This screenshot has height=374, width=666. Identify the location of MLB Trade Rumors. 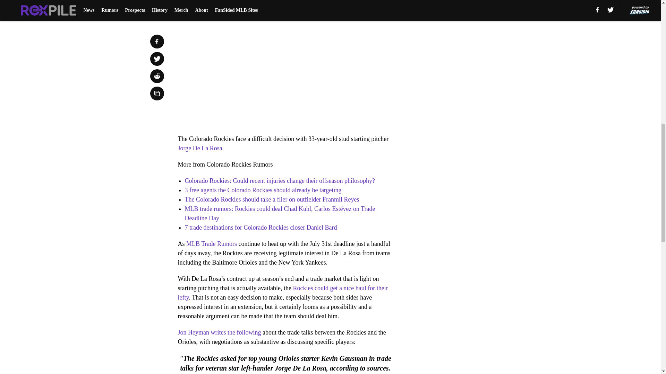
(212, 244).